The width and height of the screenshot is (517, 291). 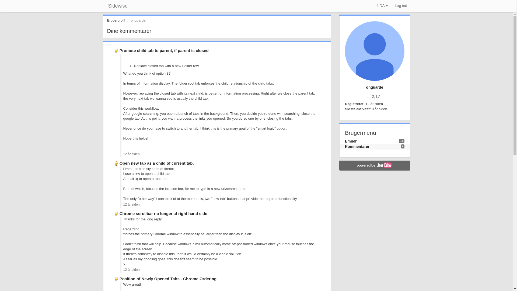 I want to click on DA, so click(x=382, y=6).